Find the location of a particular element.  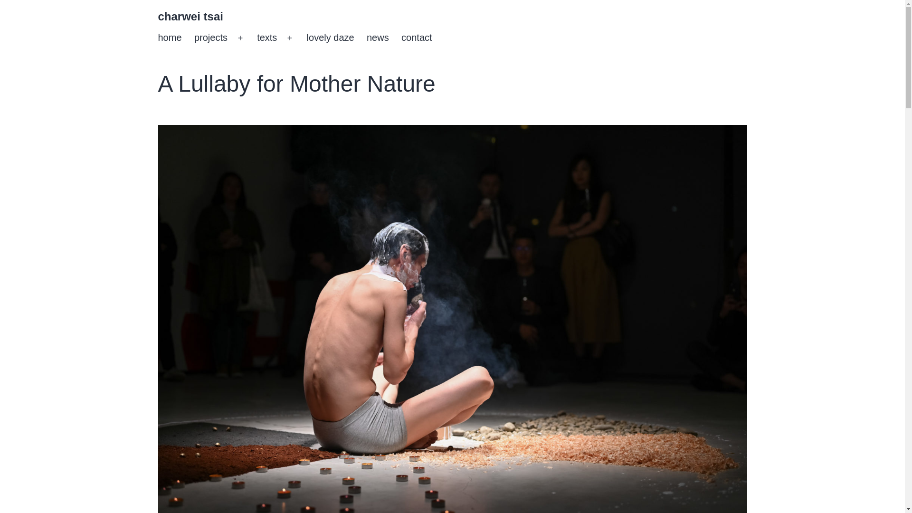

charwei tsai is located at coordinates (190, 16).